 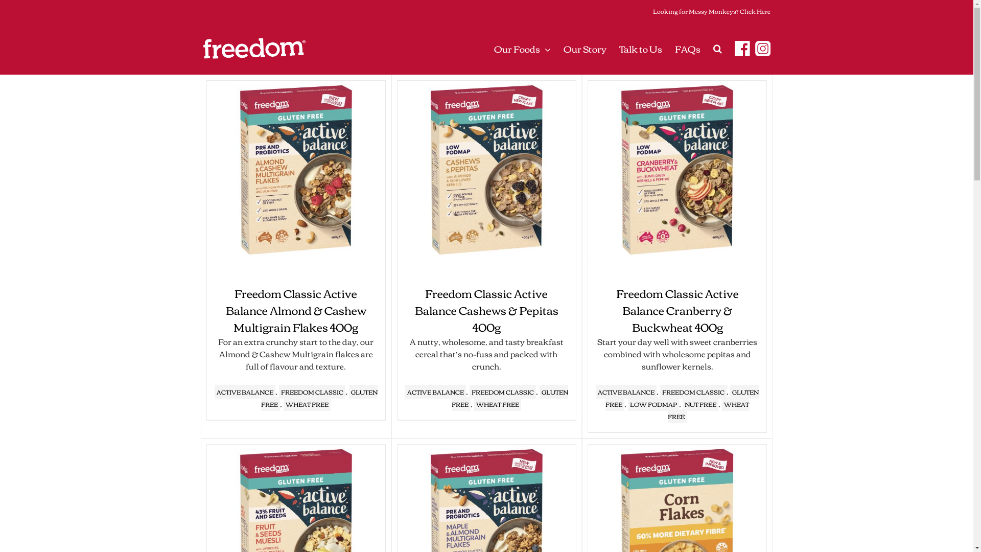 What do you see at coordinates (319, 398) in the screenshot?
I see `GLUTEN FREE` at bounding box center [319, 398].